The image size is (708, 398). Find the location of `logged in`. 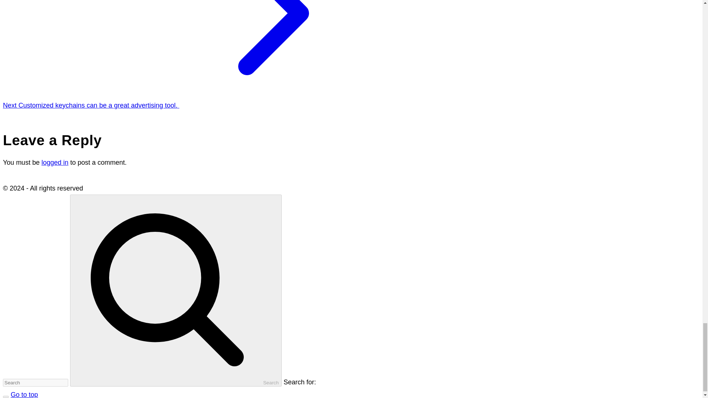

logged in is located at coordinates (55, 162).